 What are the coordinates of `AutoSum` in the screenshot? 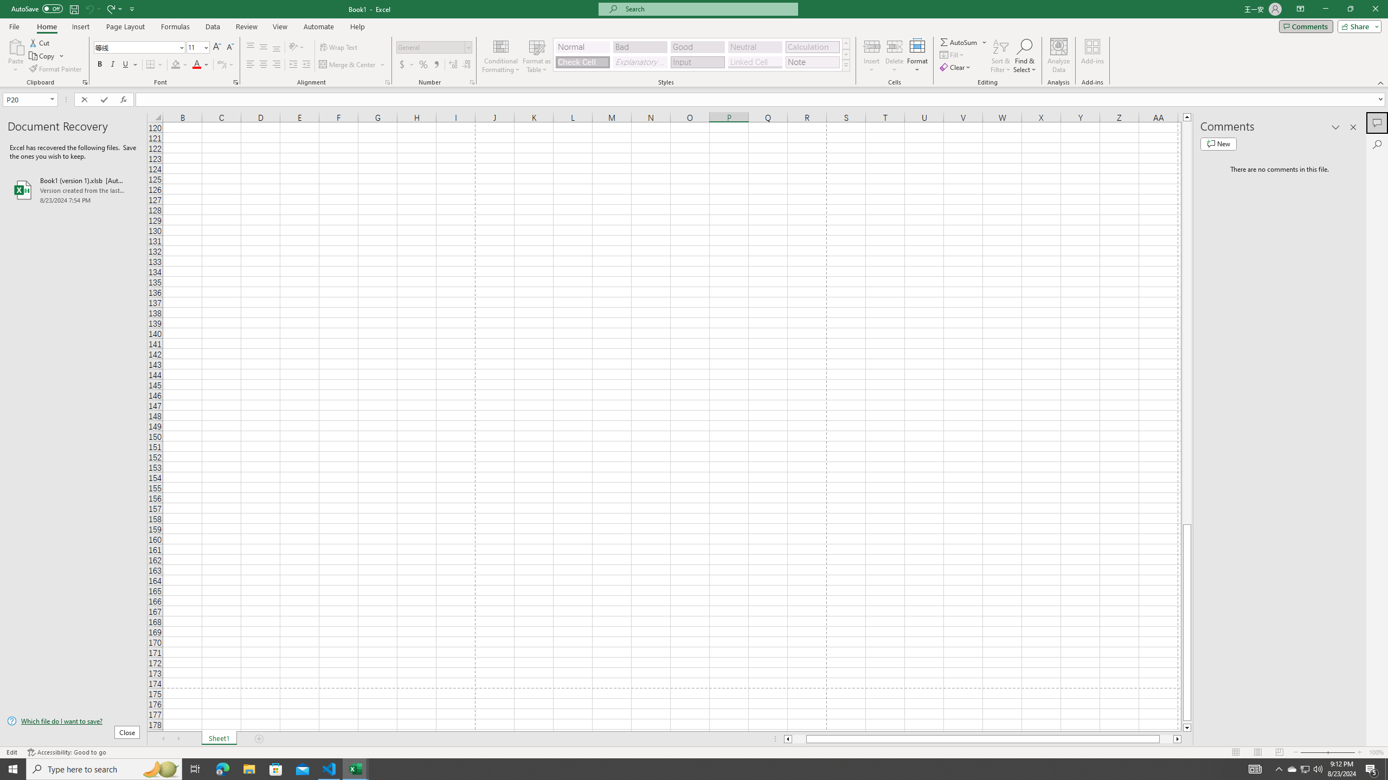 It's located at (964, 42).